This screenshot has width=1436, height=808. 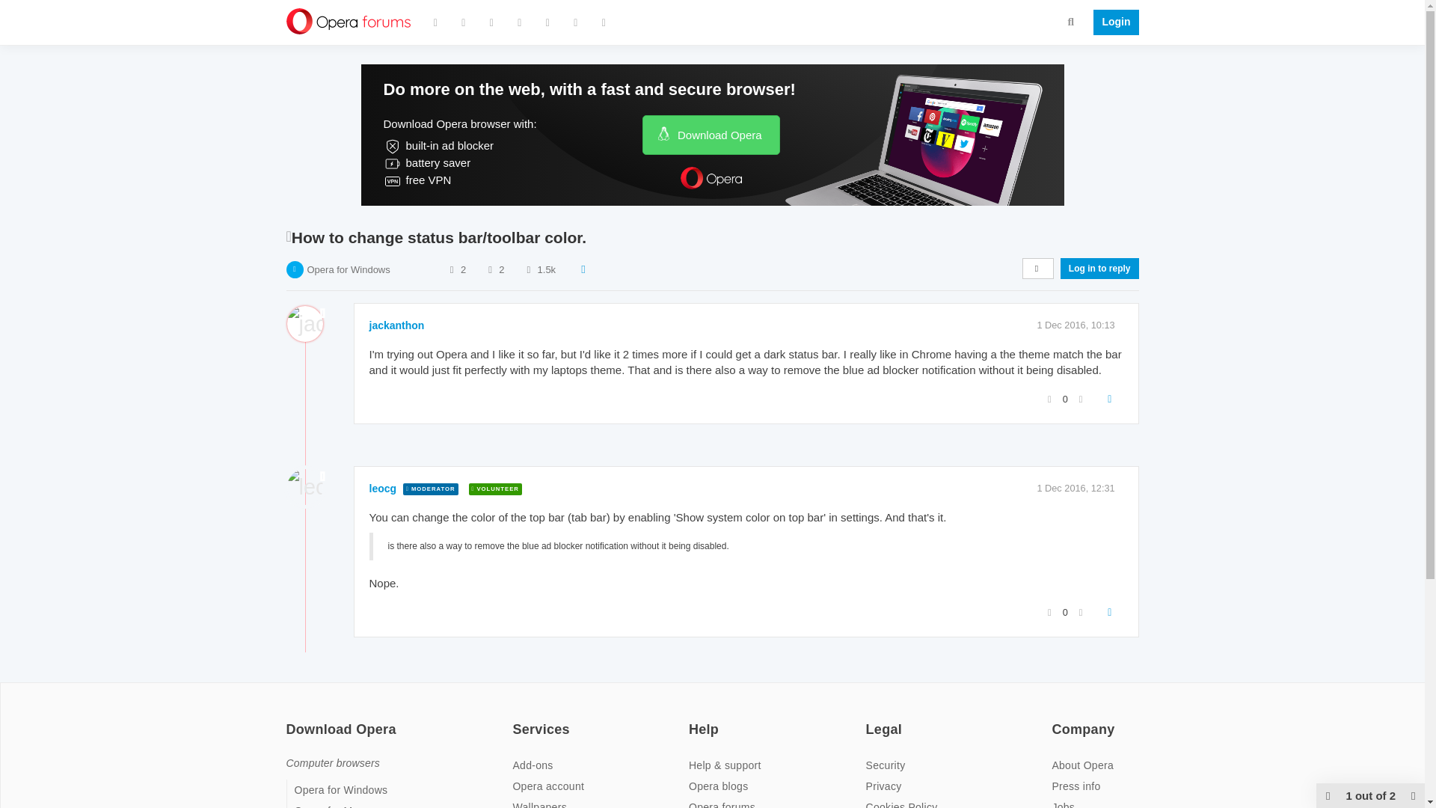 What do you see at coordinates (396, 325) in the screenshot?
I see `jackanthon` at bounding box center [396, 325].